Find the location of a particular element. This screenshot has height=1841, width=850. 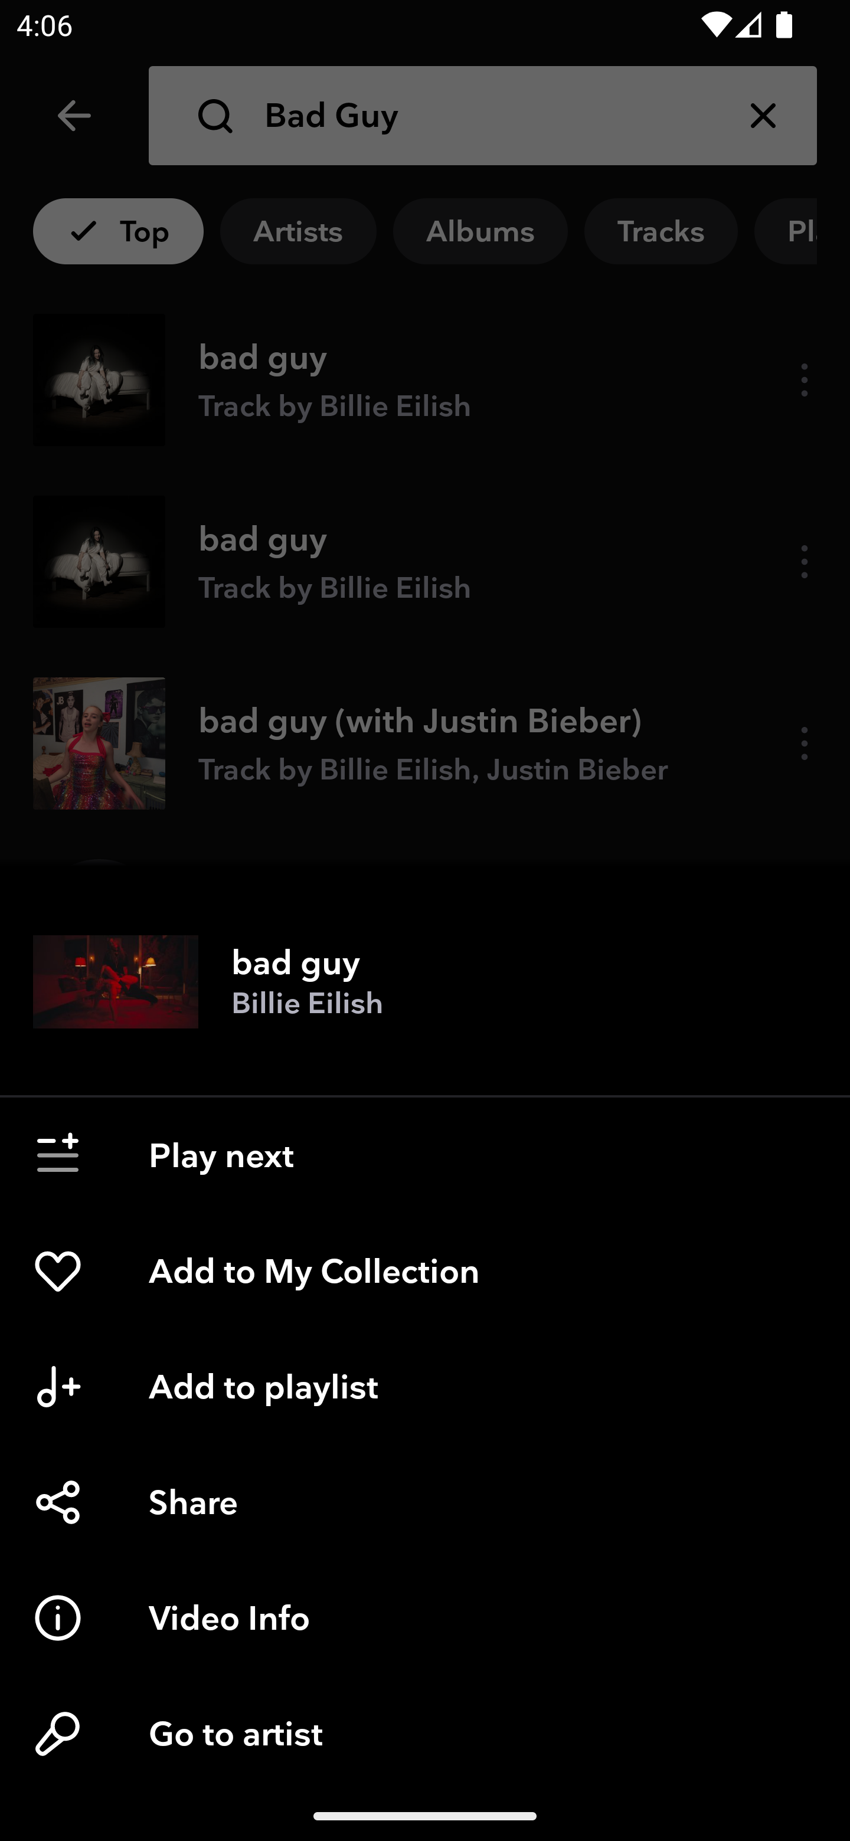

Go to artist is located at coordinates (425, 1733).